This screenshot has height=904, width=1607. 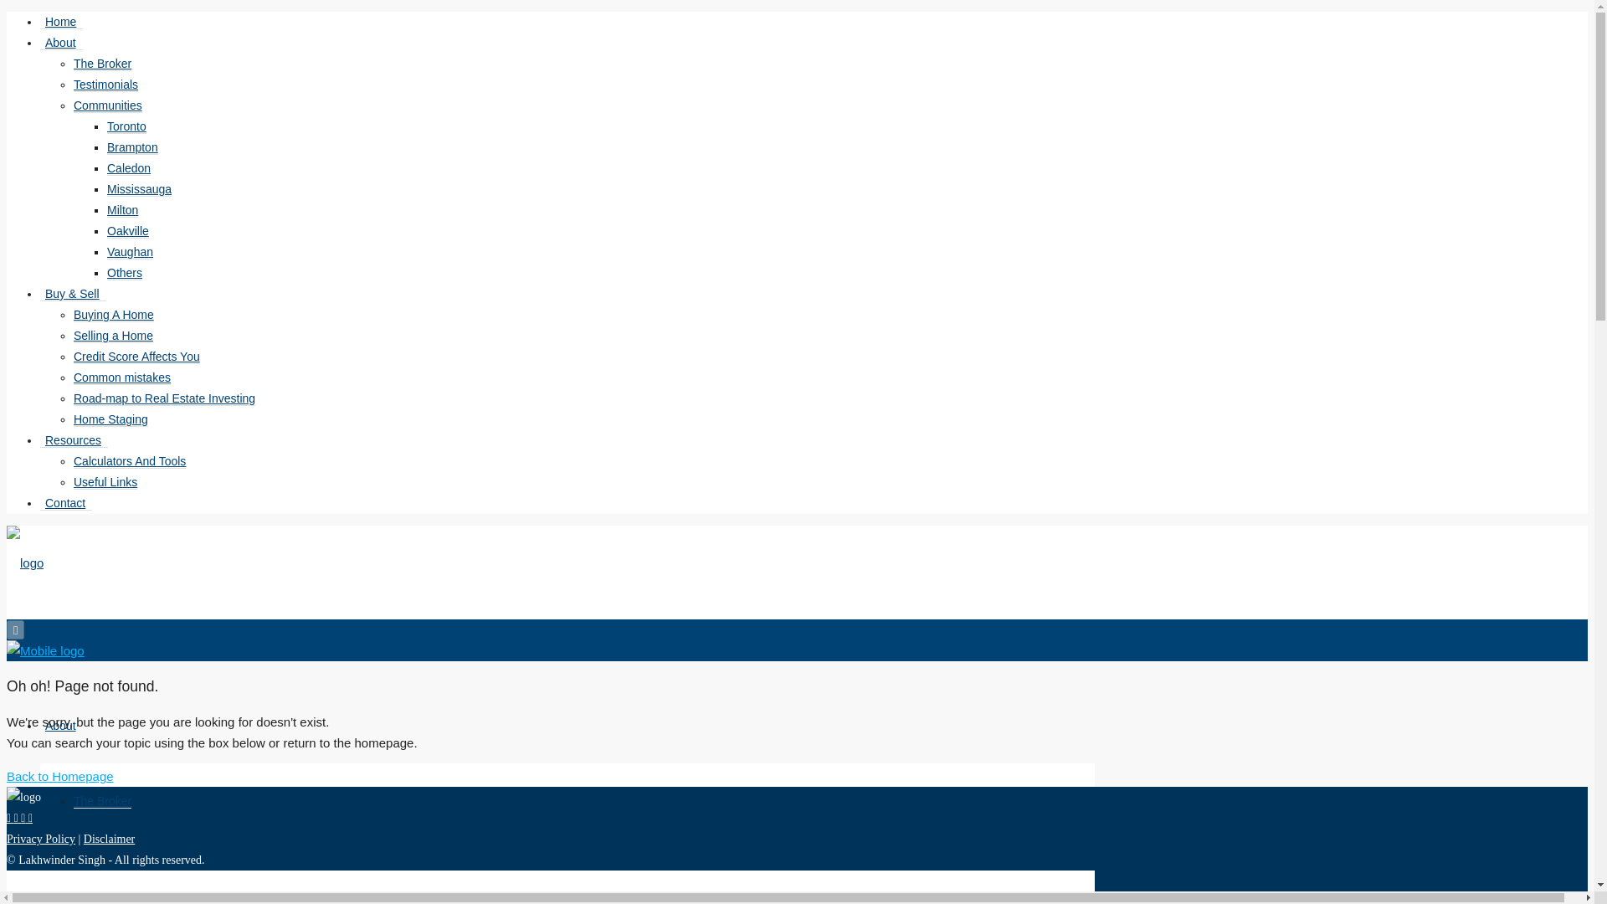 What do you see at coordinates (74, 440) in the screenshot?
I see `Resources` at bounding box center [74, 440].